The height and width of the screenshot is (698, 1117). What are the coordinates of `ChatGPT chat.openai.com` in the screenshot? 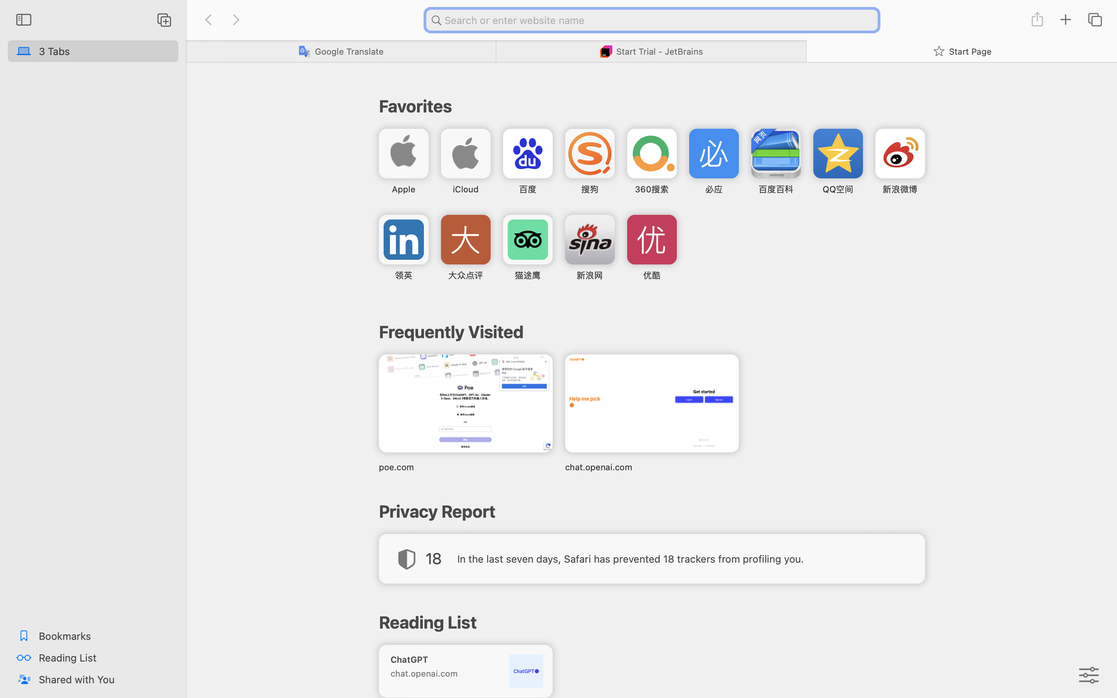 It's located at (465, 671).